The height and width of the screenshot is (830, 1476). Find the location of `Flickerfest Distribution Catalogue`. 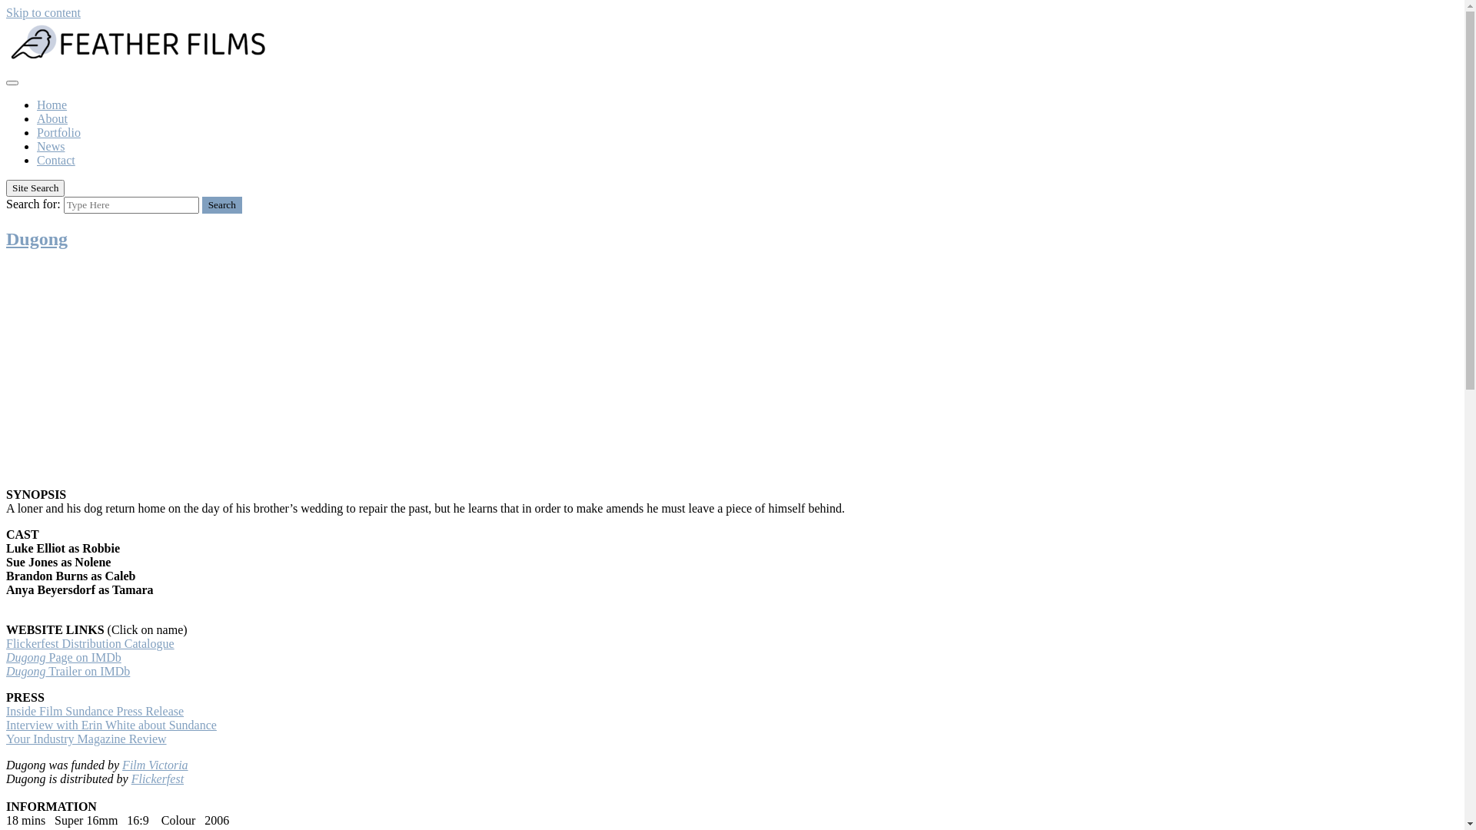

Flickerfest Distribution Catalogue is located at coordinates (91, 644).